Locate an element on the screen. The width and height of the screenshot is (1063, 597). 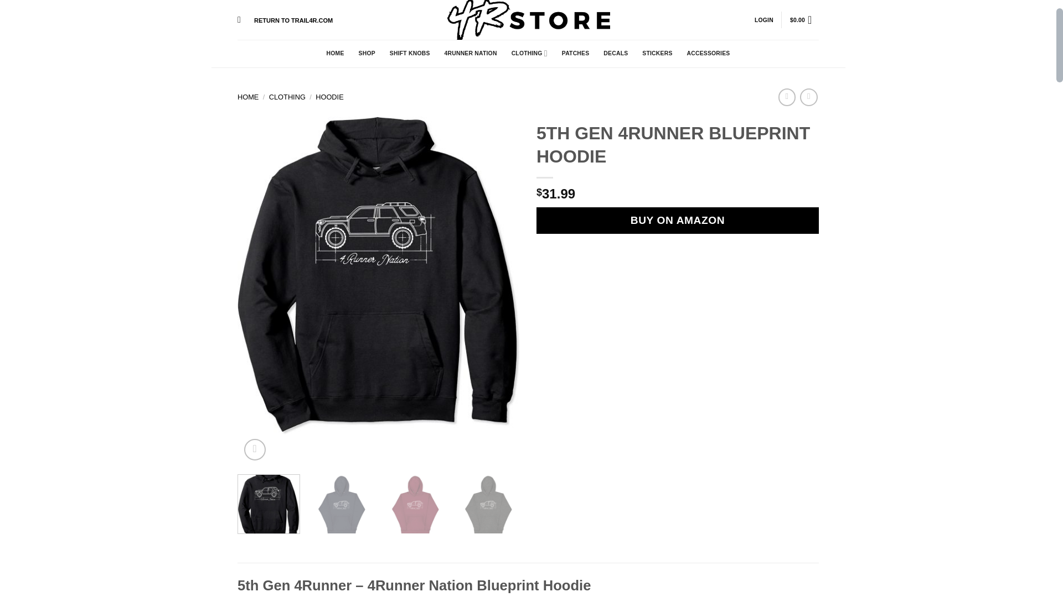
CLOTHING is located at coordinates (287, 97).